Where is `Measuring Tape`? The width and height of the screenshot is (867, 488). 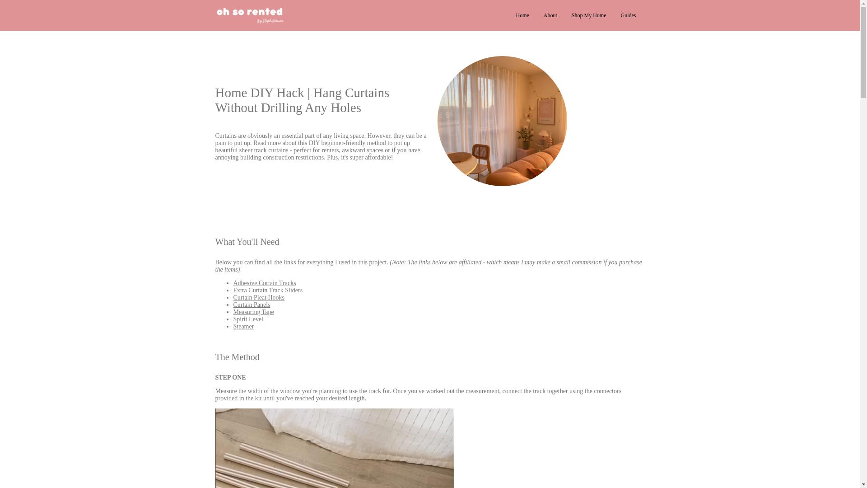 Measuring Tape is located at coordinates (253, 312).